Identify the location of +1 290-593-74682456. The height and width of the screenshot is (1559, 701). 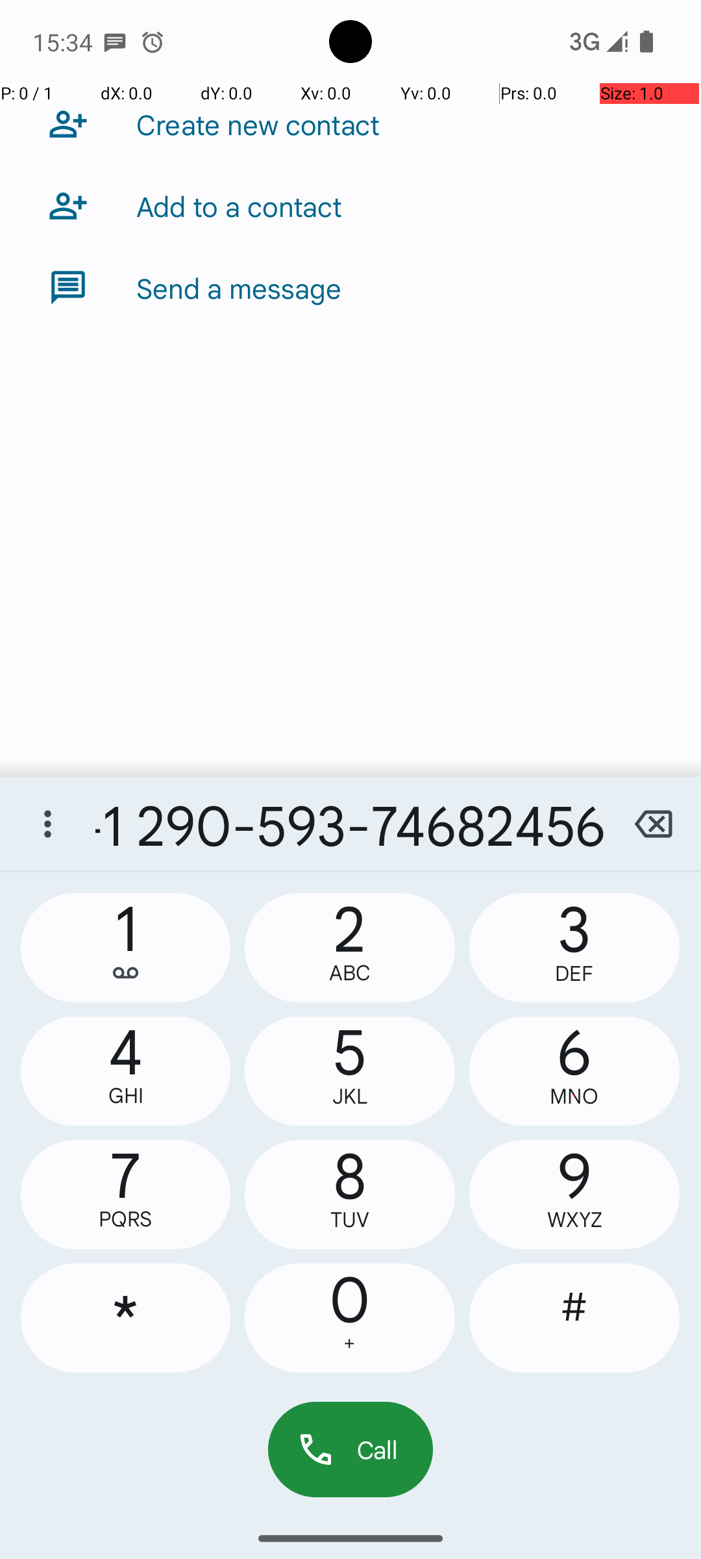
(350, 824).